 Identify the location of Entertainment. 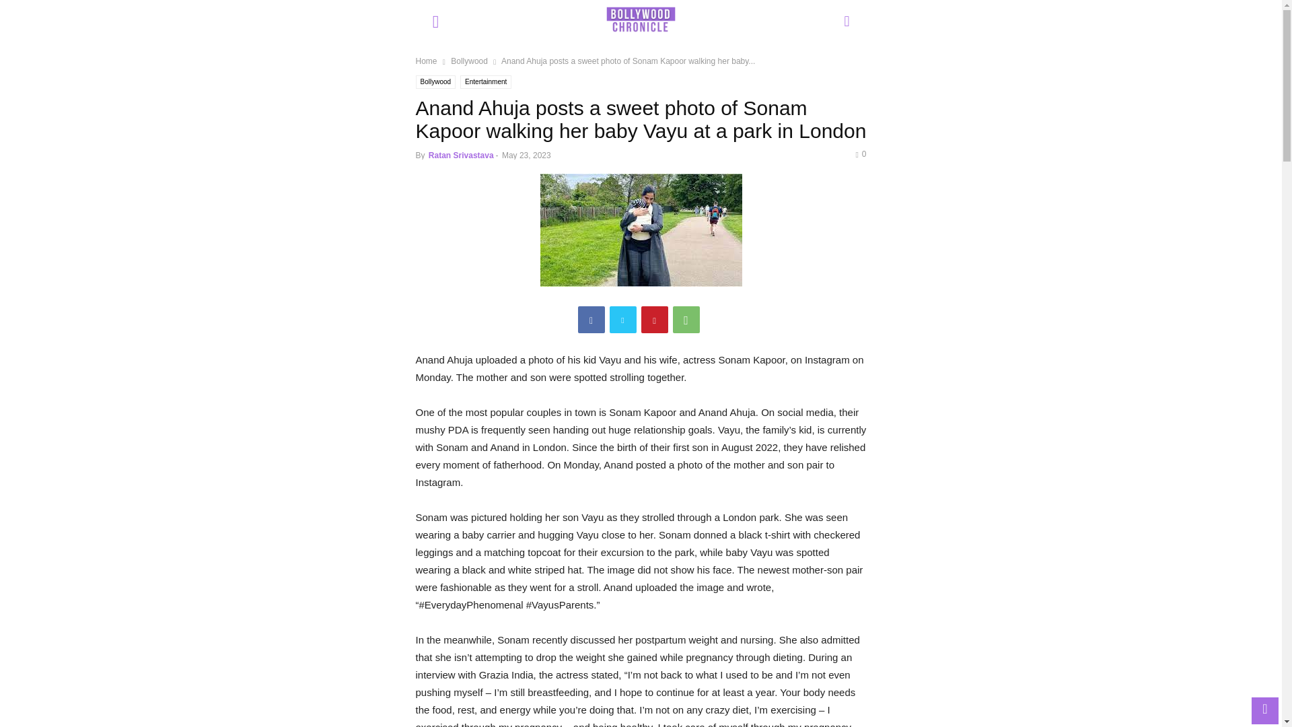
(486, 82).